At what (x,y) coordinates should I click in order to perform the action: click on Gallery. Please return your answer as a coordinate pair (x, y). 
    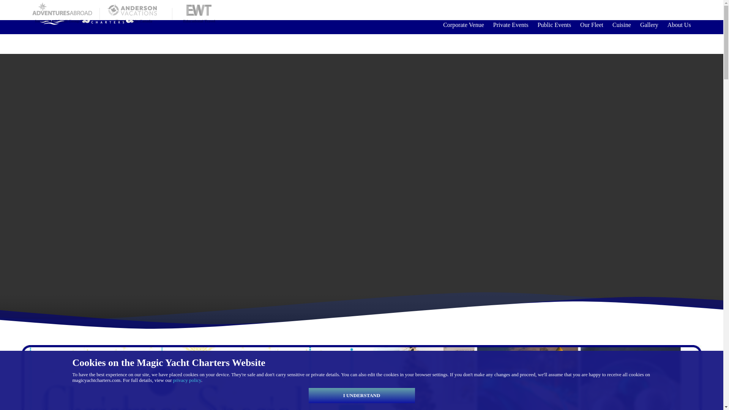
    Looking at the image, I should click on (649, 24).